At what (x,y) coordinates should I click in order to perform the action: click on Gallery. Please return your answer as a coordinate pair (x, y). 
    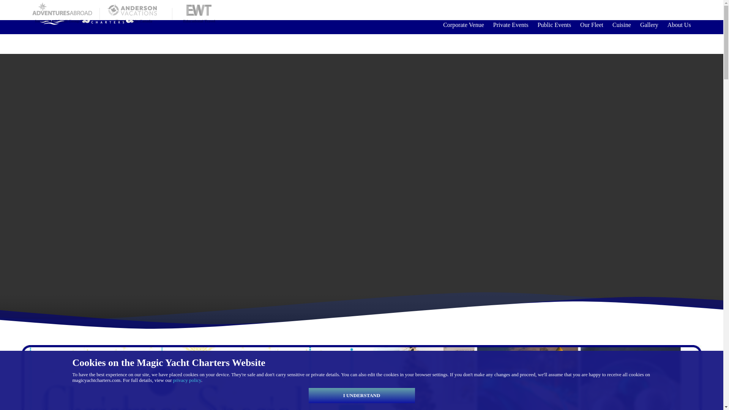
    Looking at the image, I should click on (649, 24).